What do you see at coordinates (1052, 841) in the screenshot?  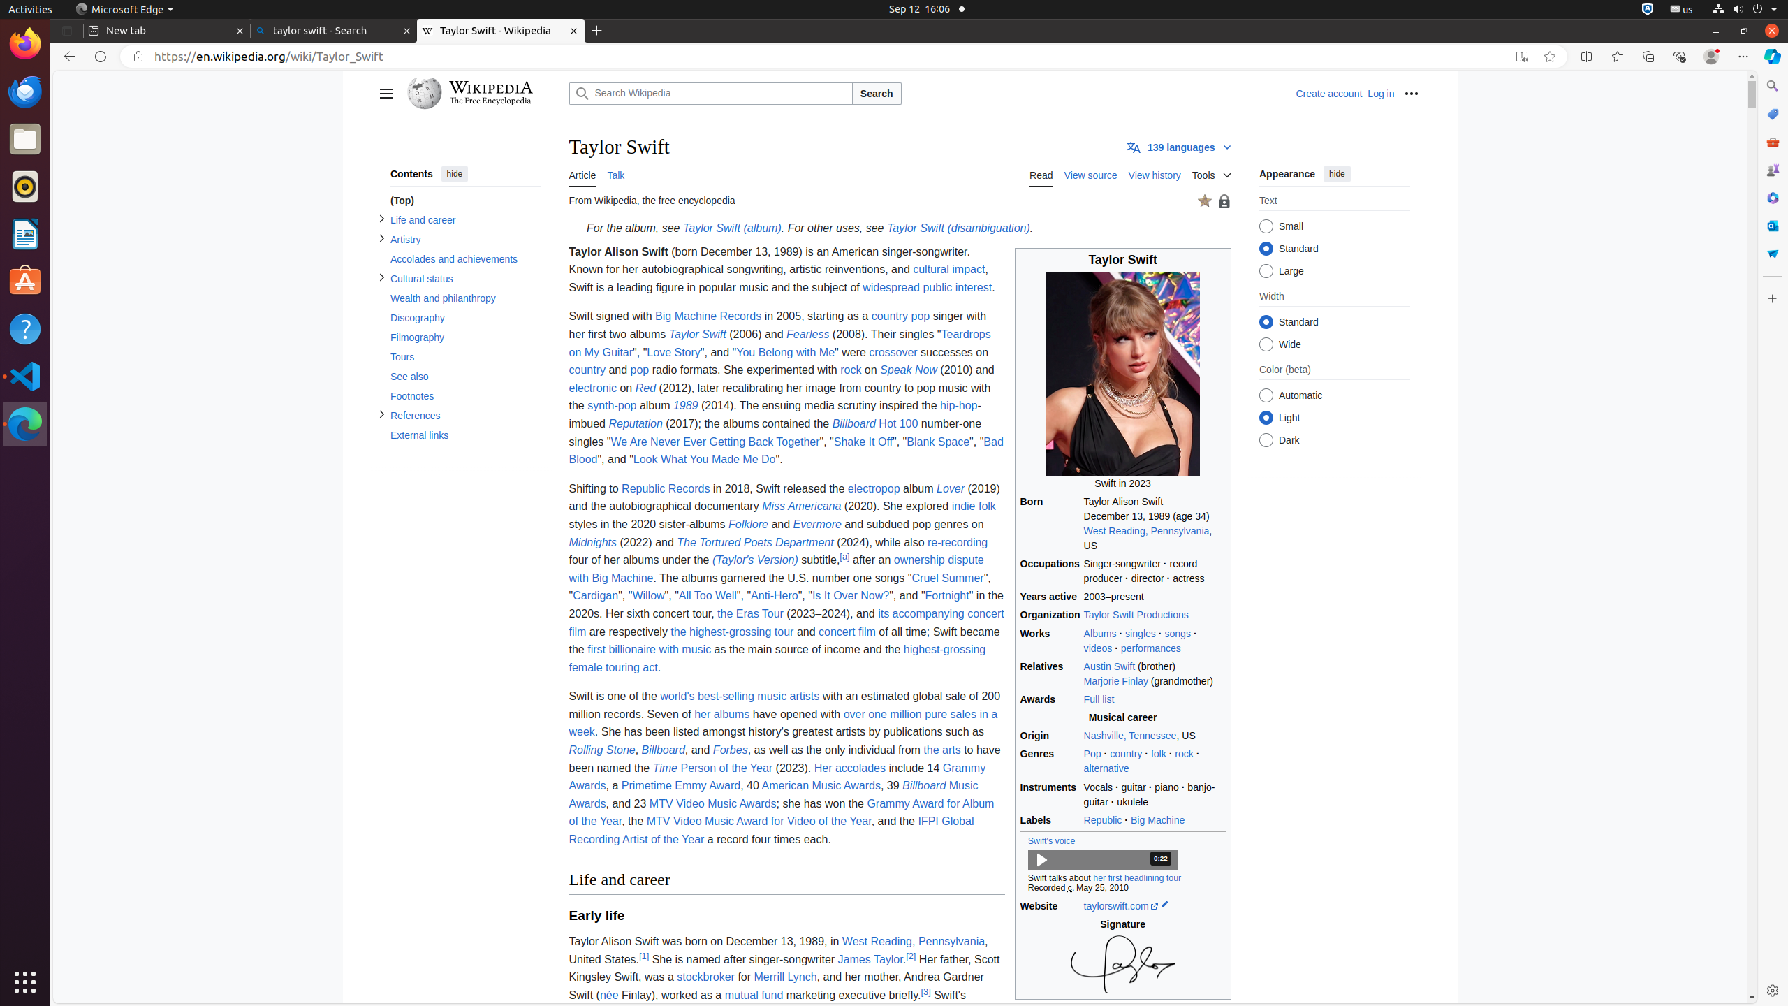 I see `Swift's voice` at bounding box center [1052, 841].